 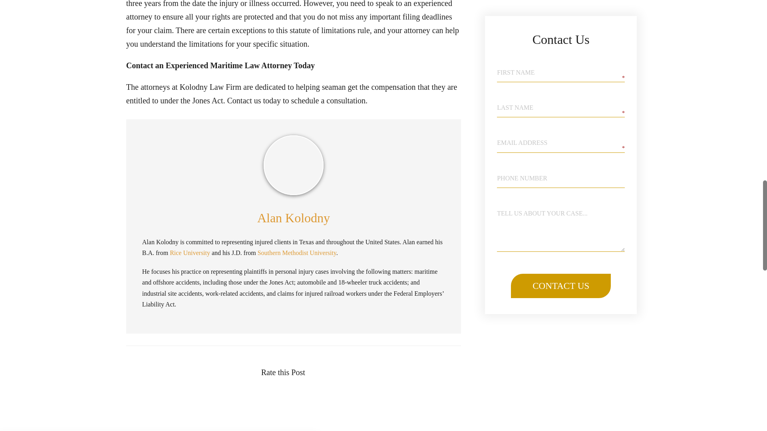 I want to click on 3 Stars, so click(x=319, y=372).